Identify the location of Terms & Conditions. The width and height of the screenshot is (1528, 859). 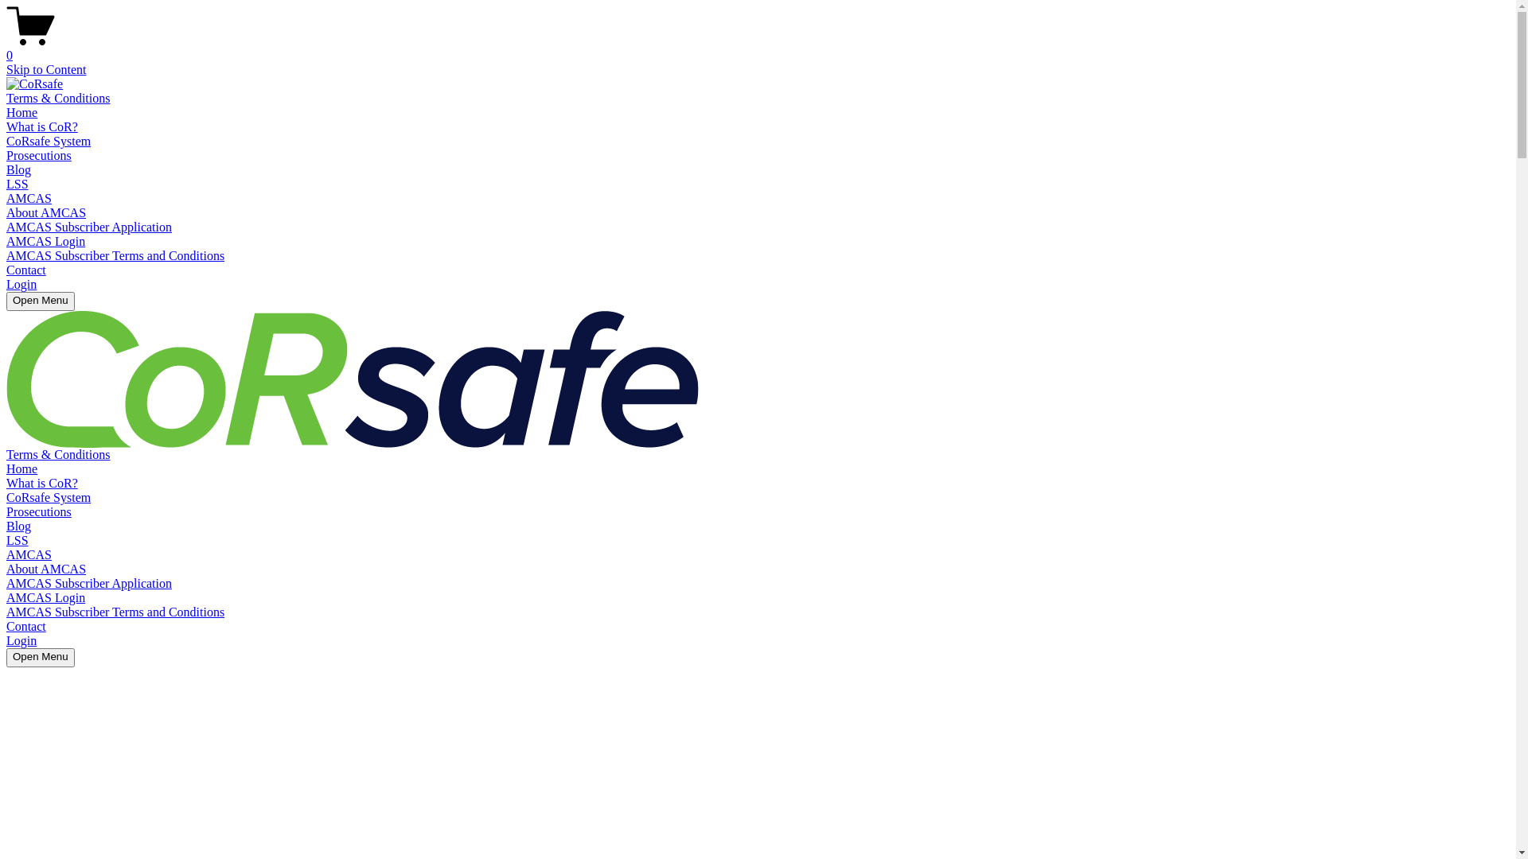
(58, 455).